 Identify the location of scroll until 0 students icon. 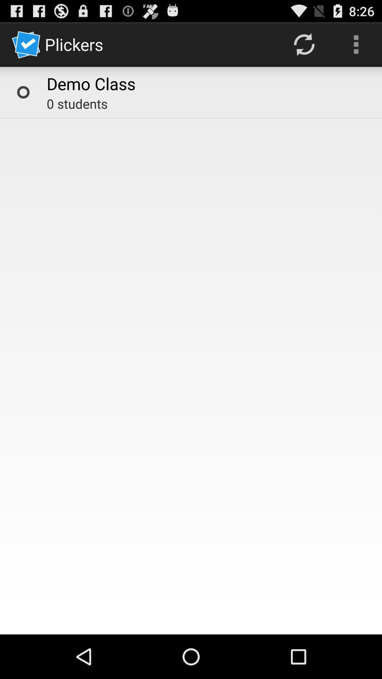
(77, 104).